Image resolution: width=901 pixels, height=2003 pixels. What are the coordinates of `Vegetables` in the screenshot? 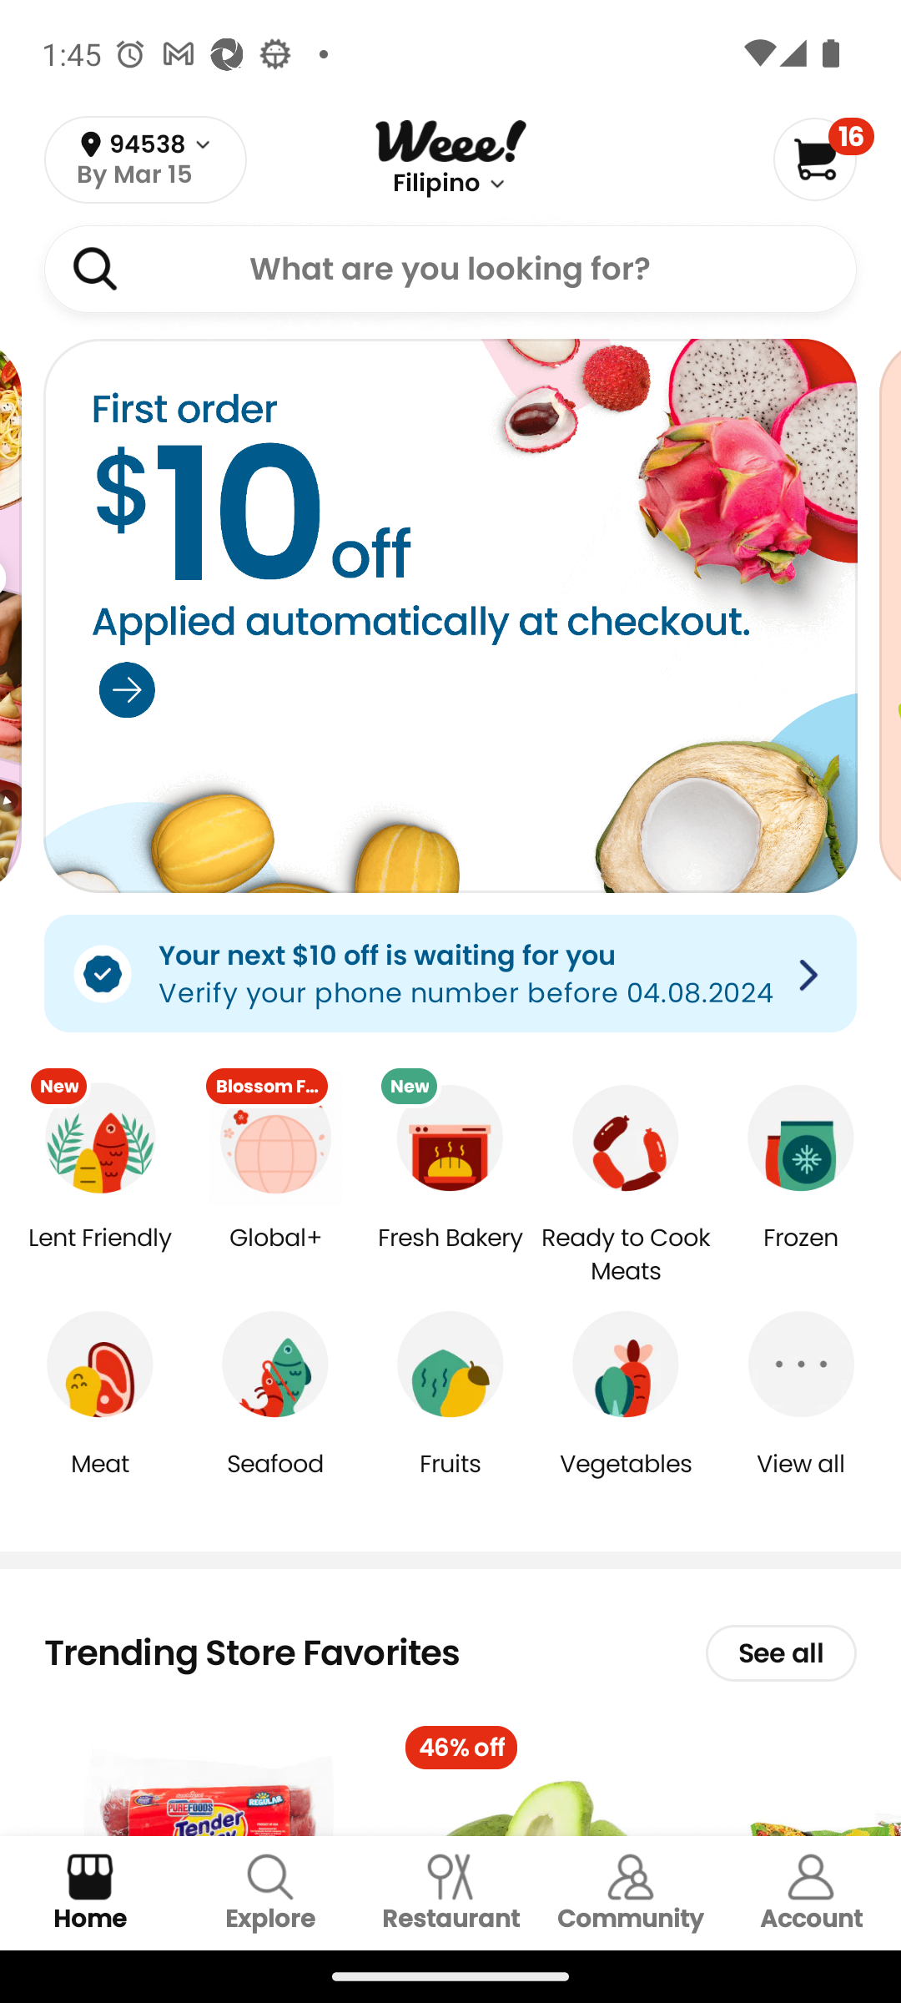 It's located at (626, 1481).